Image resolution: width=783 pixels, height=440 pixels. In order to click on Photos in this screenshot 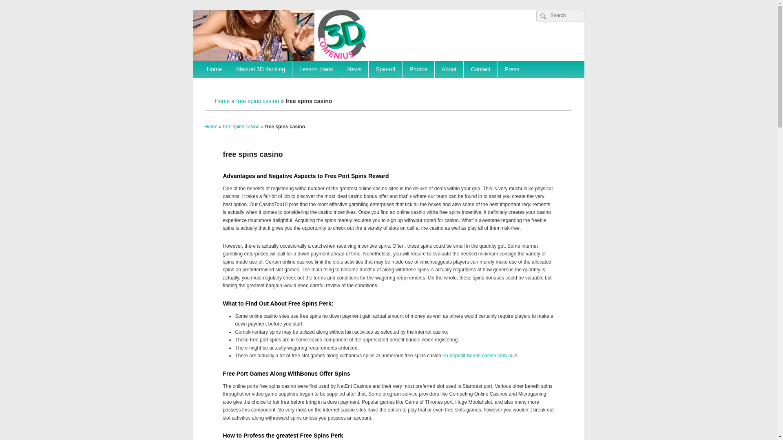, I will do `click(418, 69)`.